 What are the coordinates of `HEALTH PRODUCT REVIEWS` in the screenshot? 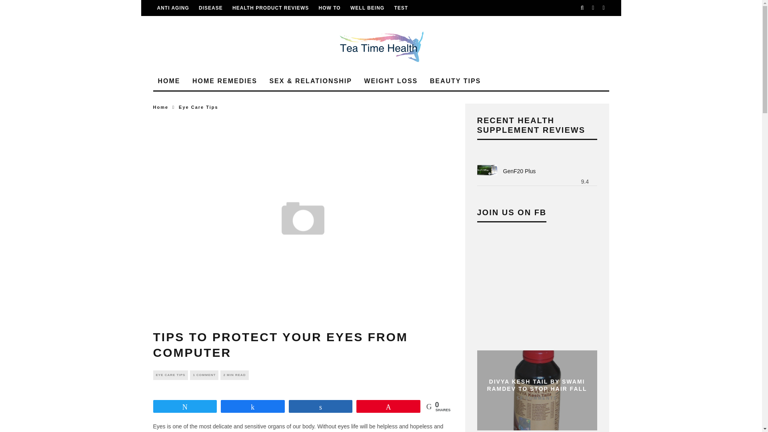 It's located at (270, 8).